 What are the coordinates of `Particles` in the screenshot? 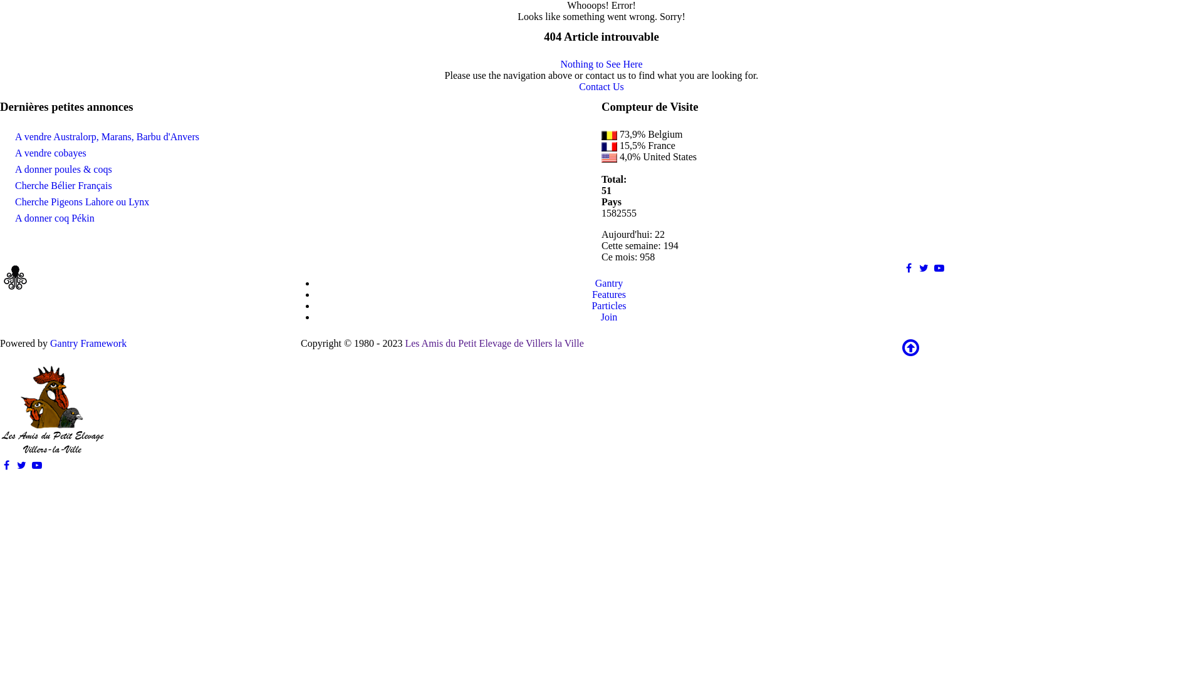 It's located at (608, 305).